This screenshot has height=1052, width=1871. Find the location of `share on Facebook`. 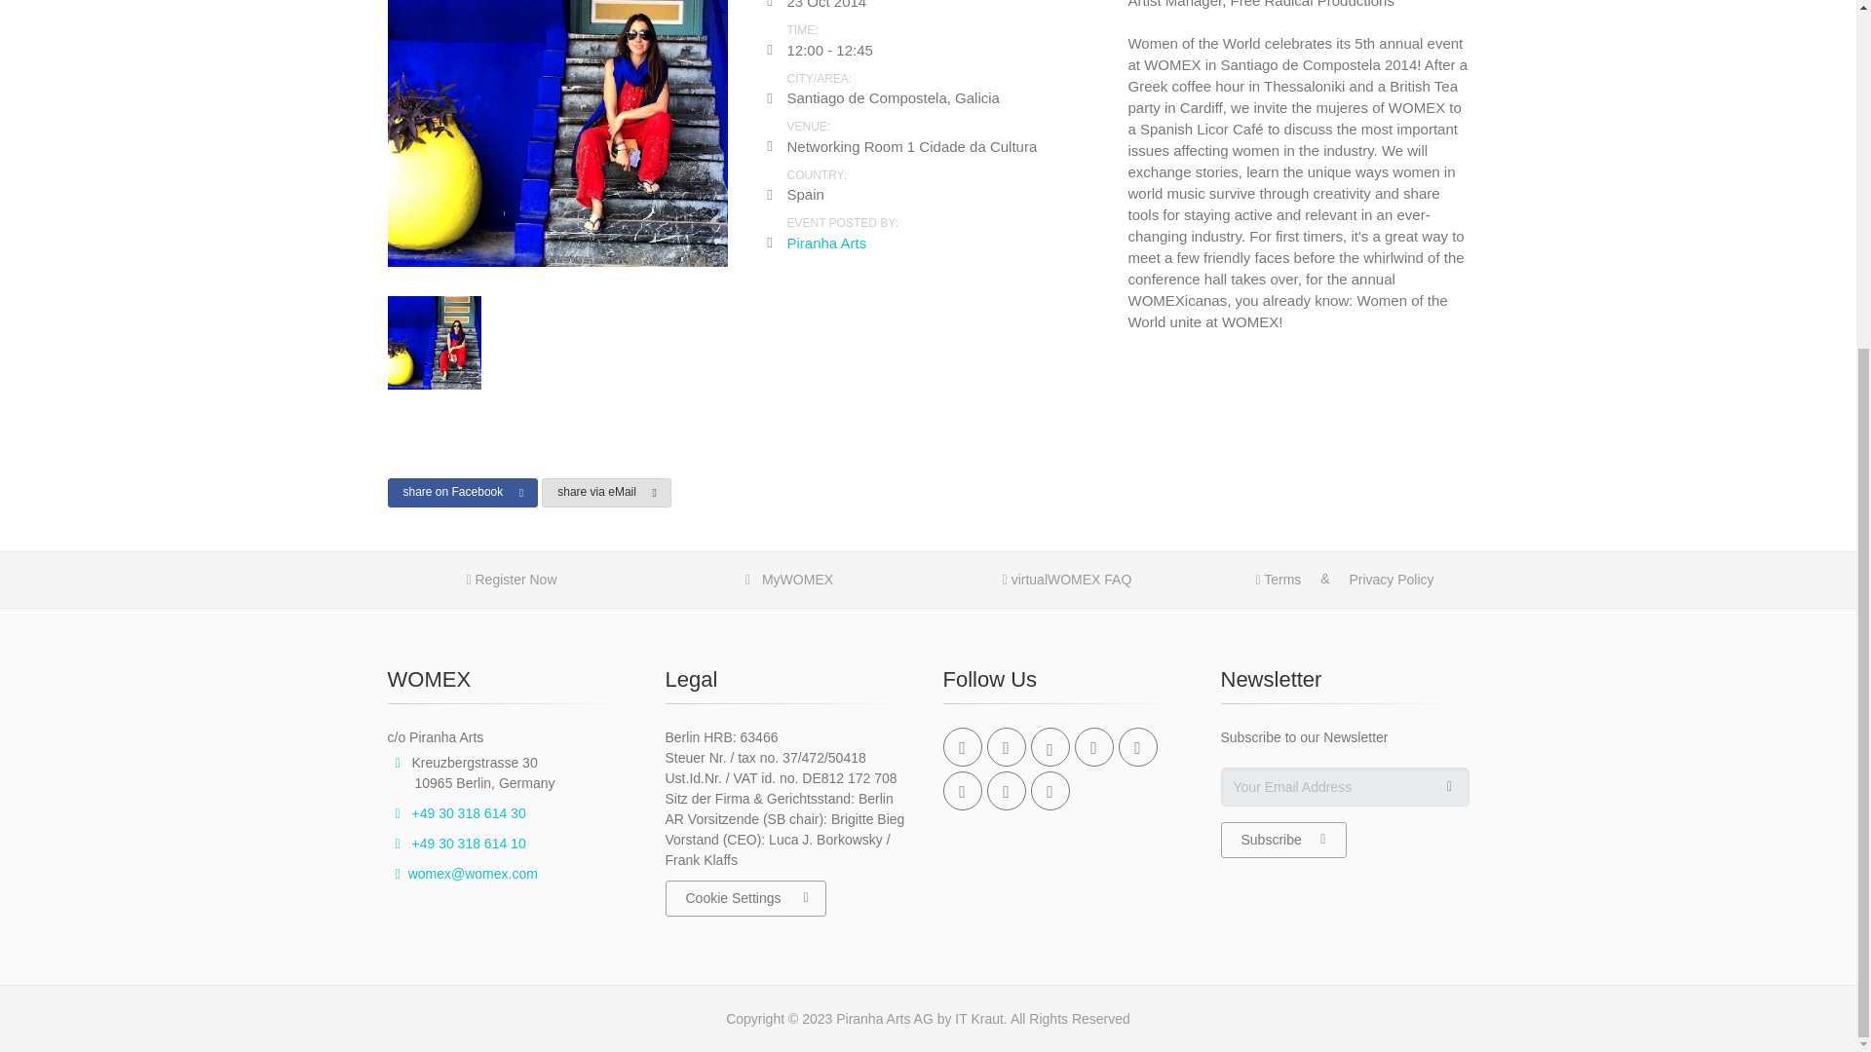

share on Facebook is located at coordinates (462, 493).